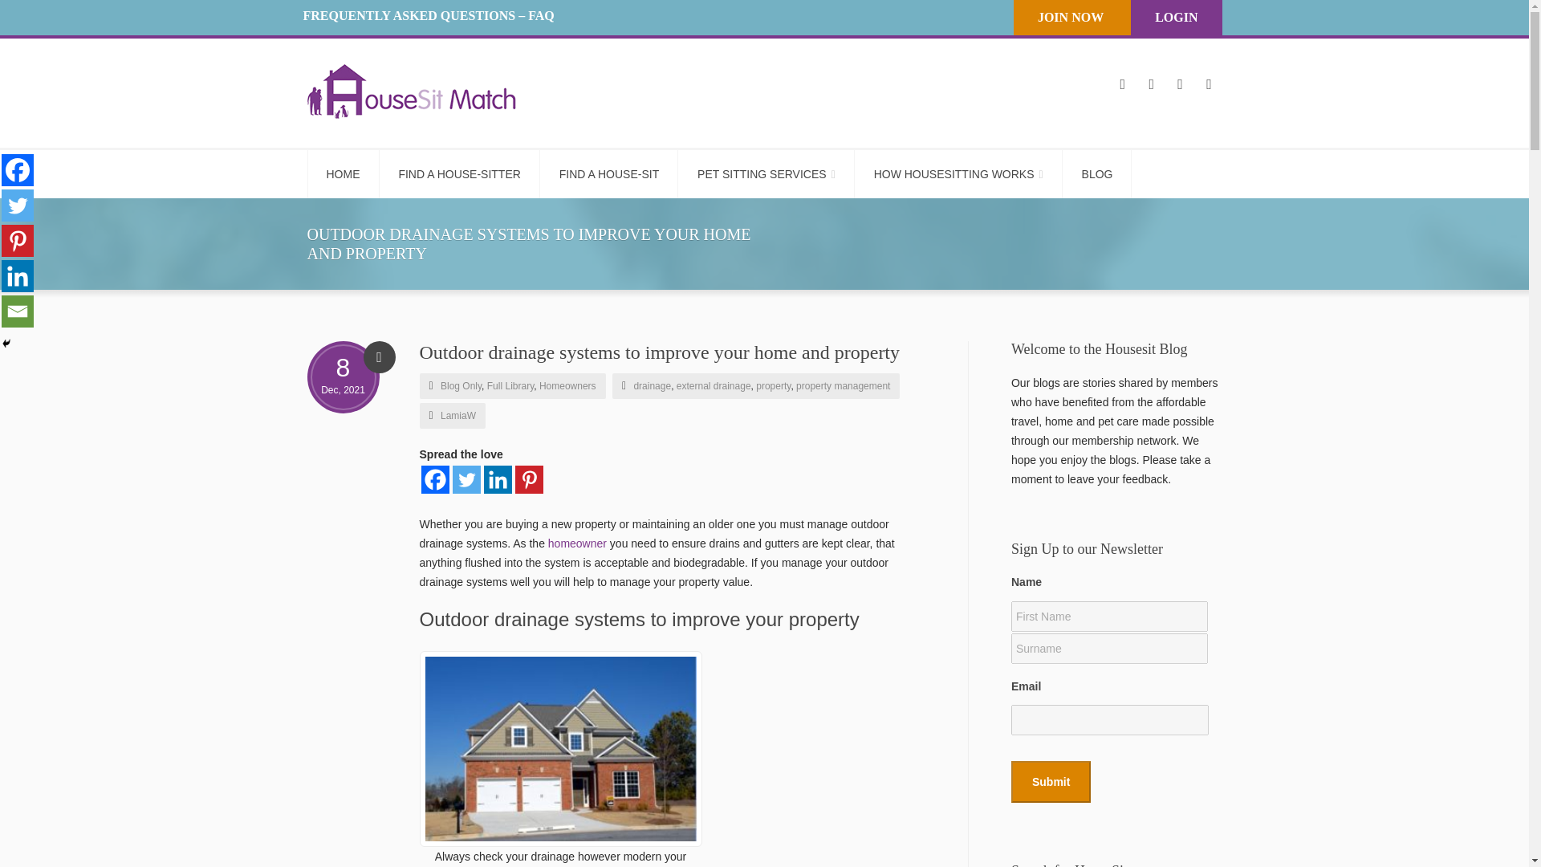  What do you see at coordinates (461, 386) in the screenshot?
I see `Blog Only` at bounding box center [461, 386].